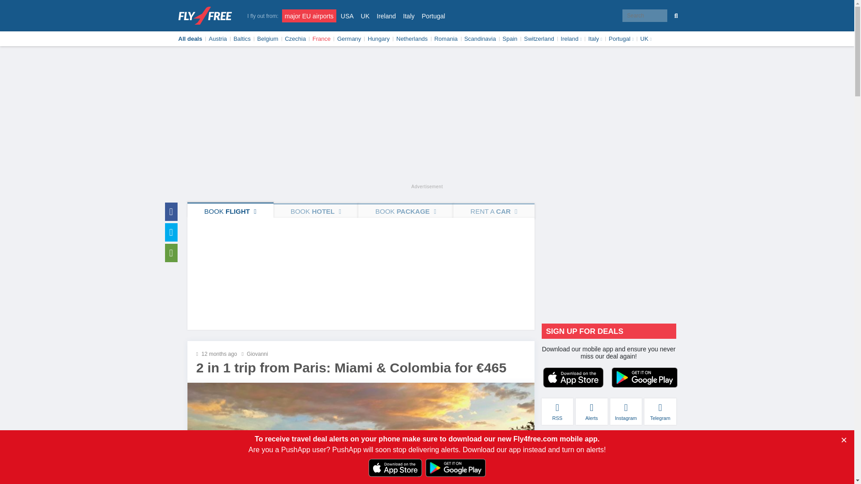 The width and height of the screenshot is (861, 484). What do you see at coordinates (309, 15) in the screenshot?
I see `Flight deals from Europe` at bounding box center [309, 15].